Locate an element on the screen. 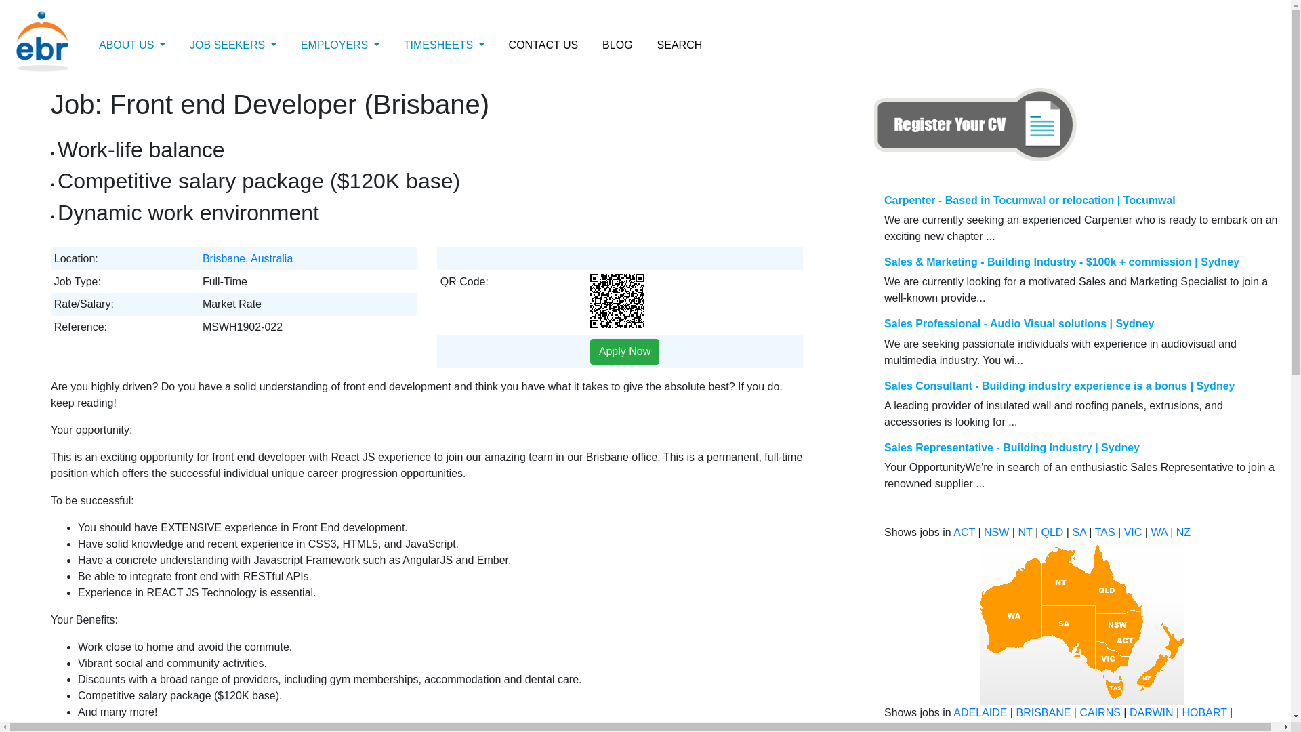 Image resolution: width=1301 pixels, height=732 pixels. VIC is located at coordinates (1133, 533).